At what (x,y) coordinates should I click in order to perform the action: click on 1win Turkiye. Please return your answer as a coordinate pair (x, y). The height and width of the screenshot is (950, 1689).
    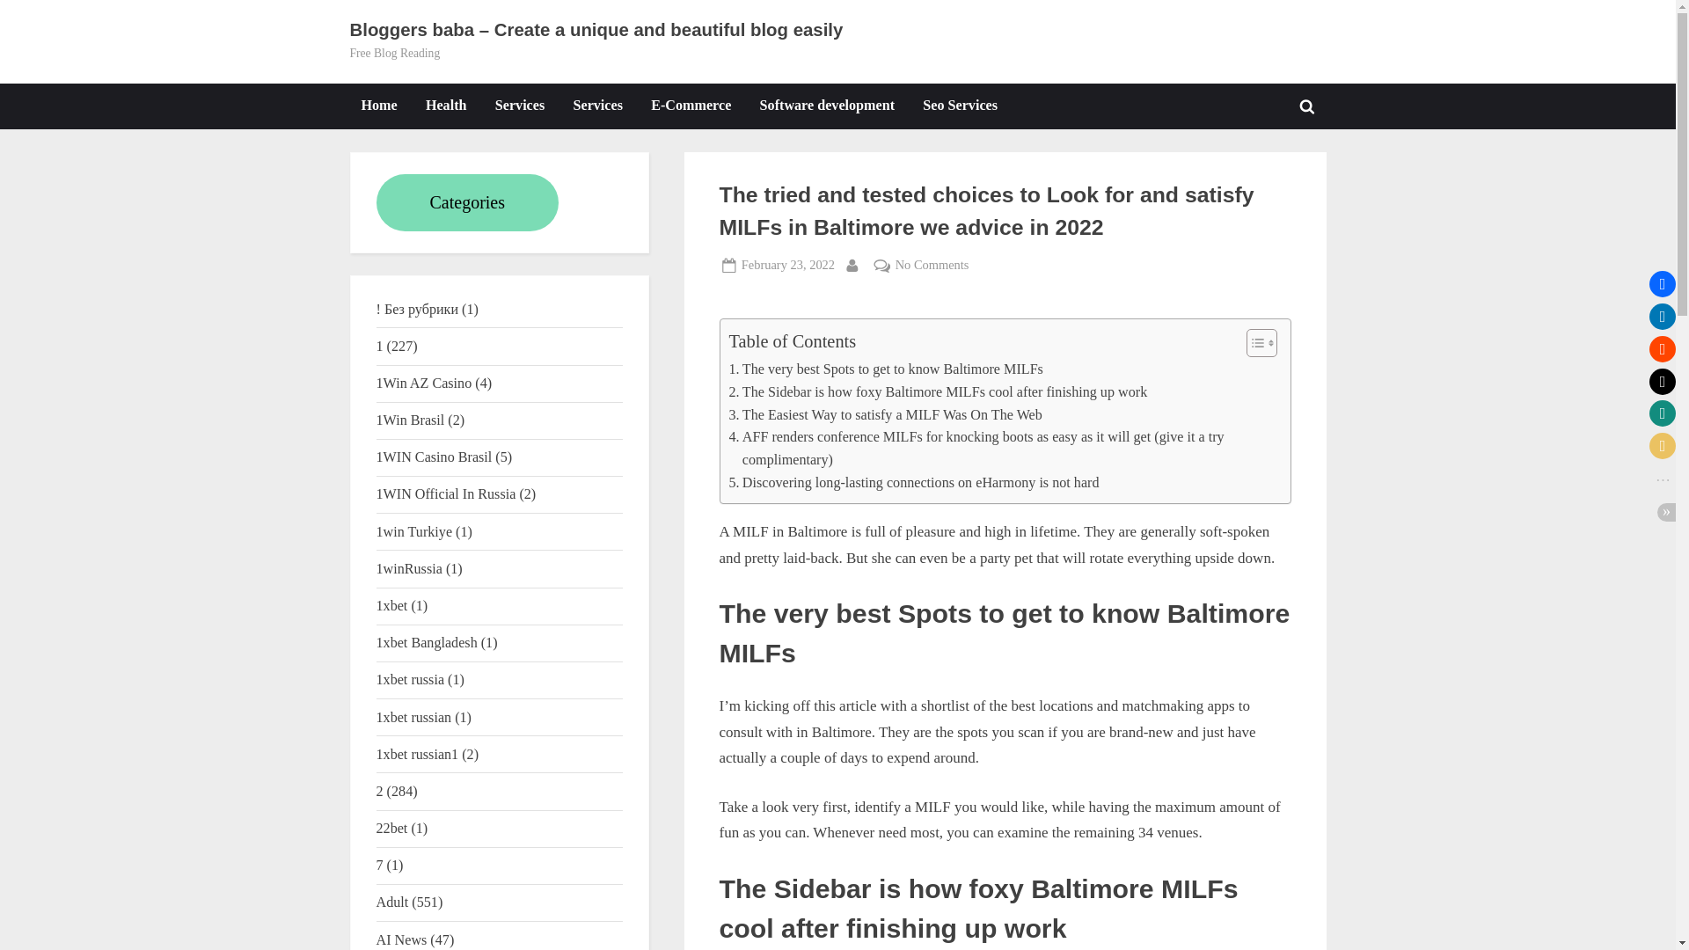
    Looking at the image, I should click on (414, 531).